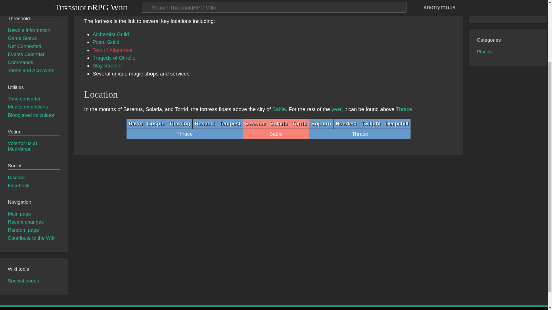  I want to click on Psion Guild, so click(106, 42).